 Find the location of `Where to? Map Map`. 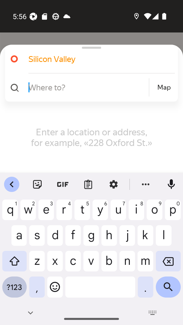

Where to? Map Map is located at coordinates (89, 87).